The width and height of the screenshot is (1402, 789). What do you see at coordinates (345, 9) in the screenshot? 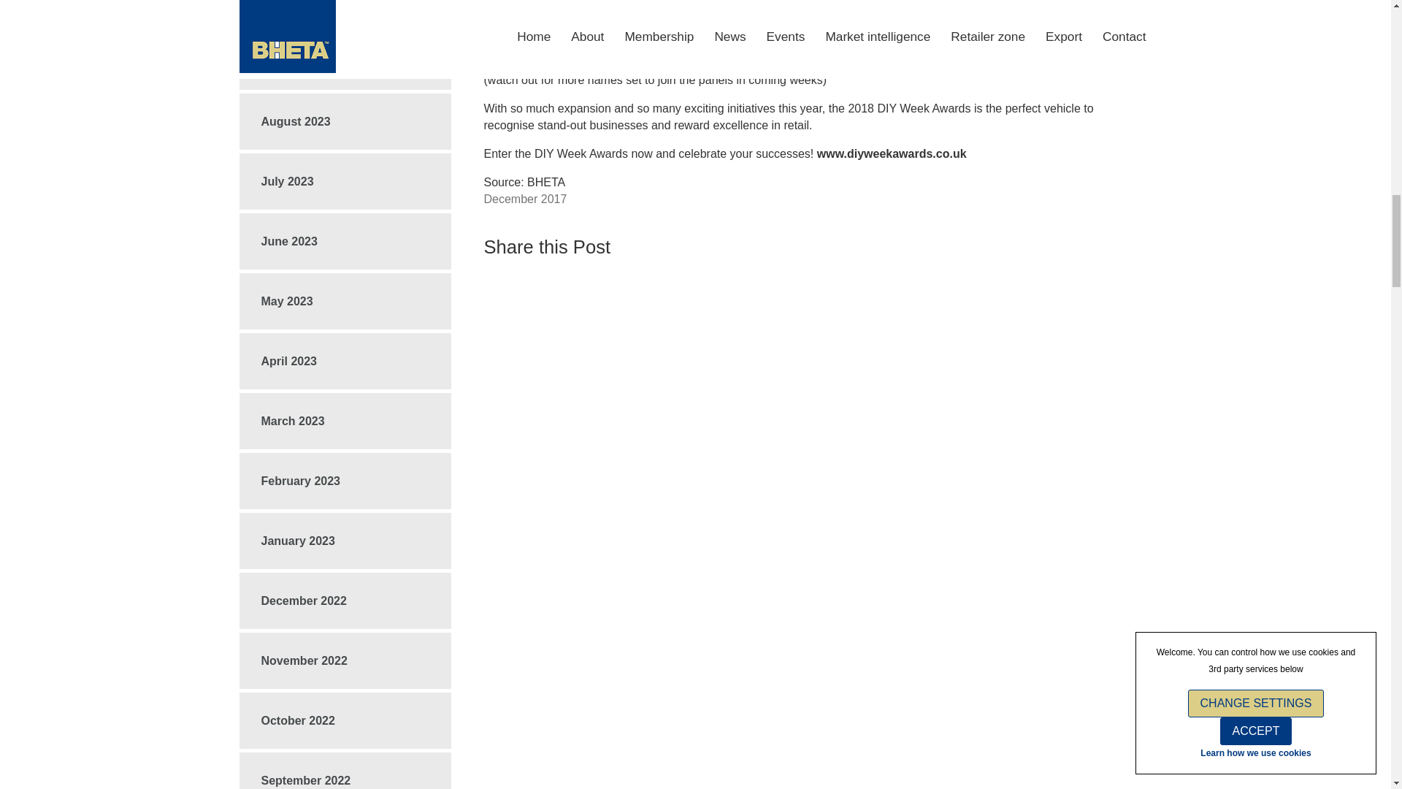
I see `October 2023` at bounding box center [345, 9].